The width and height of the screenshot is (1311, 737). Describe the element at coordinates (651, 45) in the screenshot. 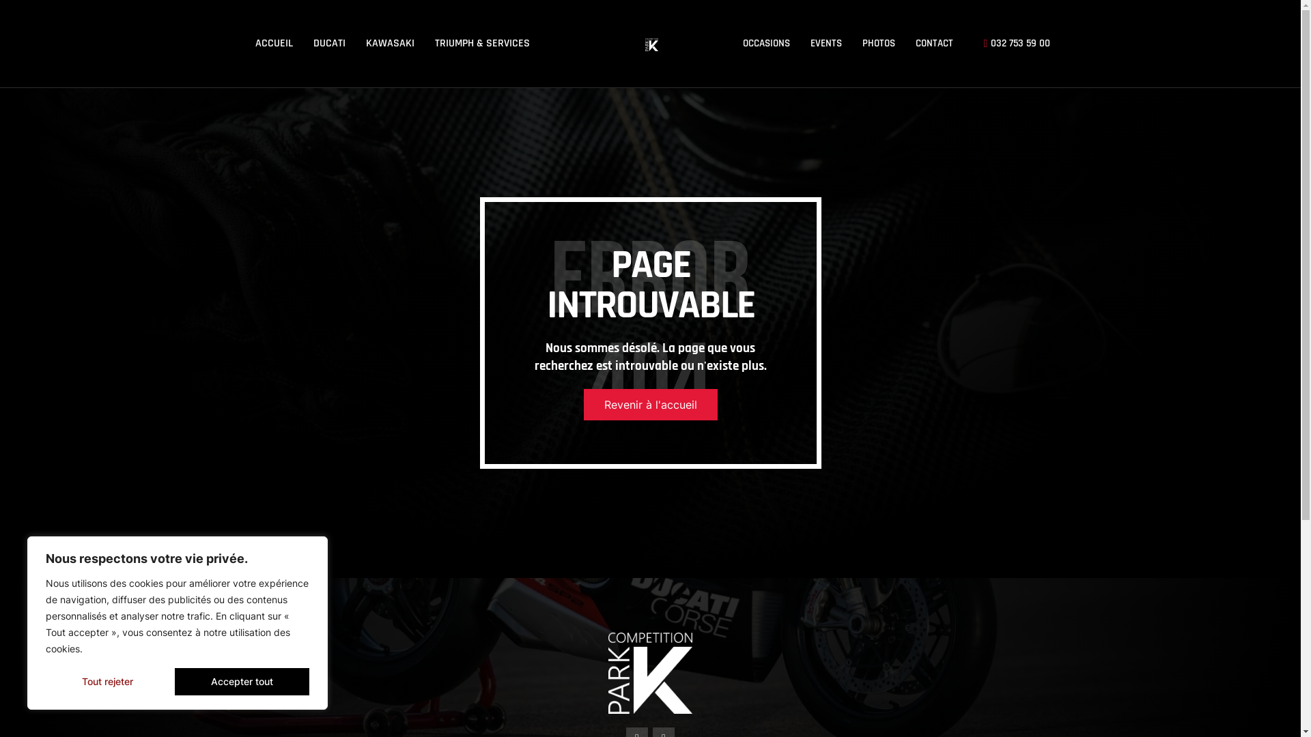

I see `Logo_ ompetitionpark` at that location.